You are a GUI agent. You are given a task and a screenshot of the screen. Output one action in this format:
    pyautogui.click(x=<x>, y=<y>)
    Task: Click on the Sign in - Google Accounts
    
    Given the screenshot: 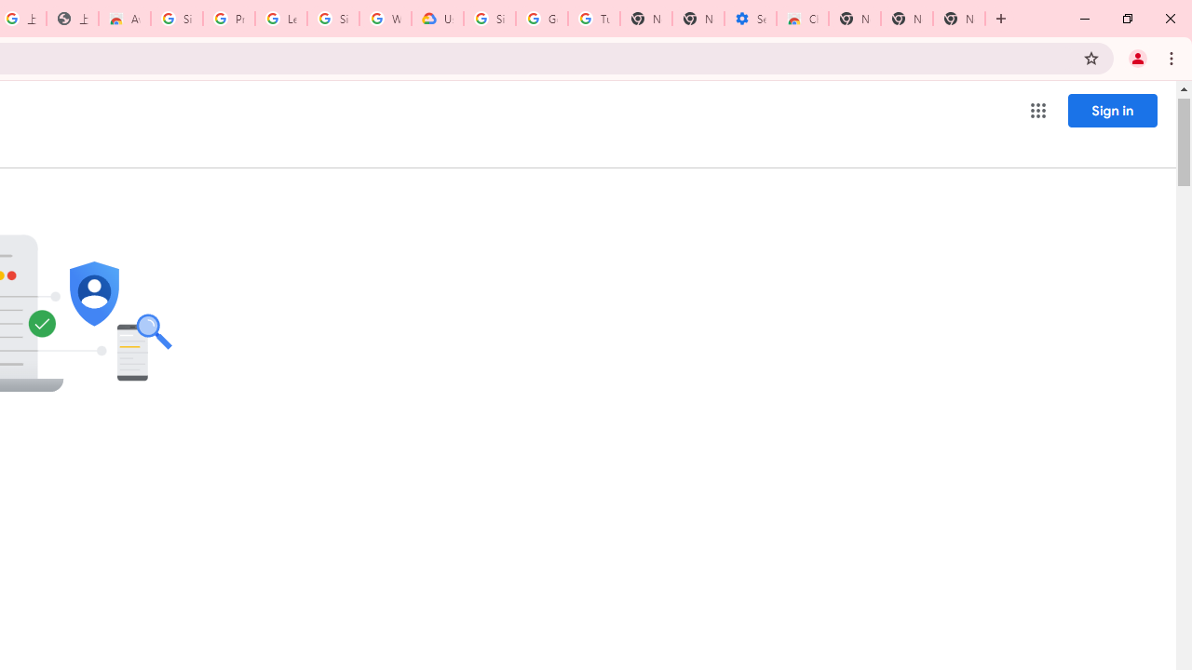 What is the action you would take?
    pyautogui.click(x=490, y=19)
    